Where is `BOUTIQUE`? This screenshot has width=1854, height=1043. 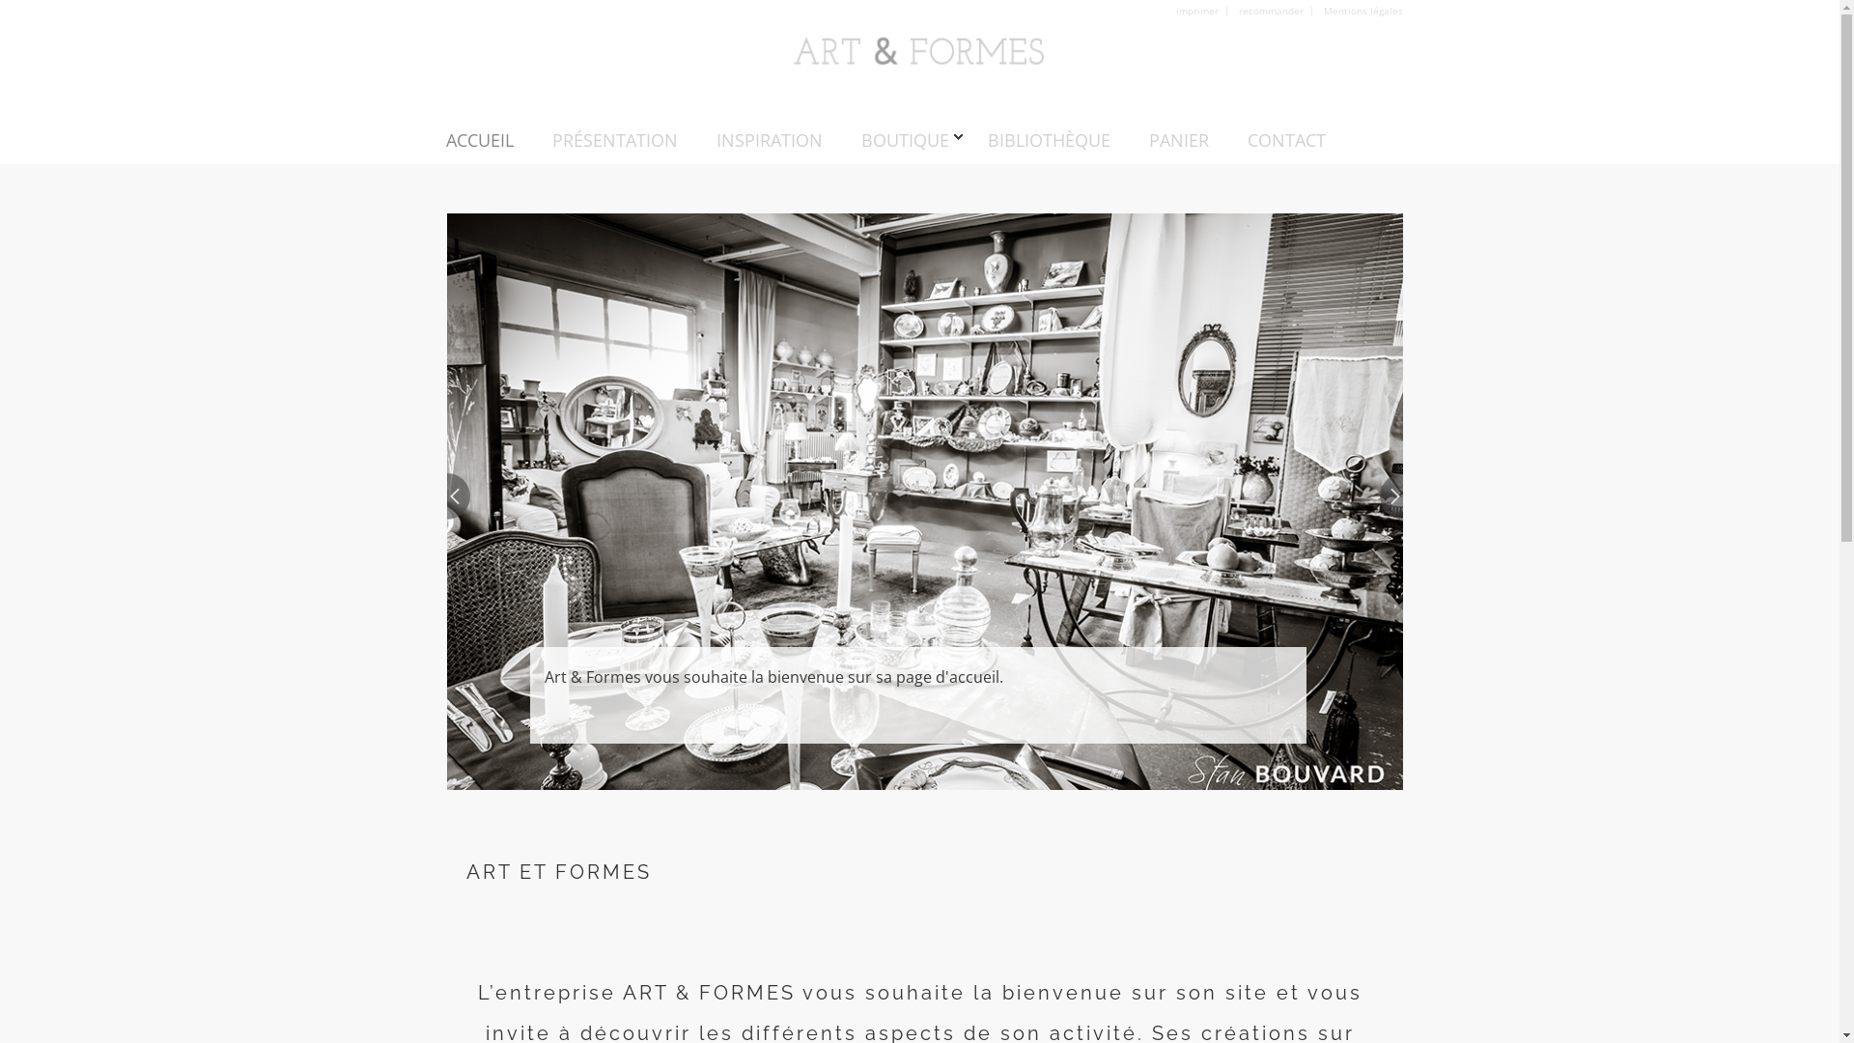
BOUTIQUE is located at coordinates (905, 135).